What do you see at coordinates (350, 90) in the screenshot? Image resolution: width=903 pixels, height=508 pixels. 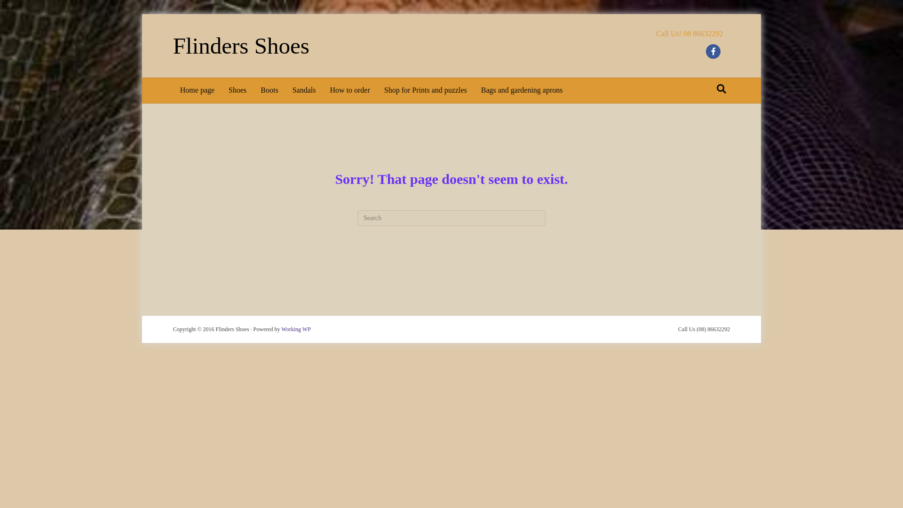 I see `How to order` at bounding box center [350, 90].